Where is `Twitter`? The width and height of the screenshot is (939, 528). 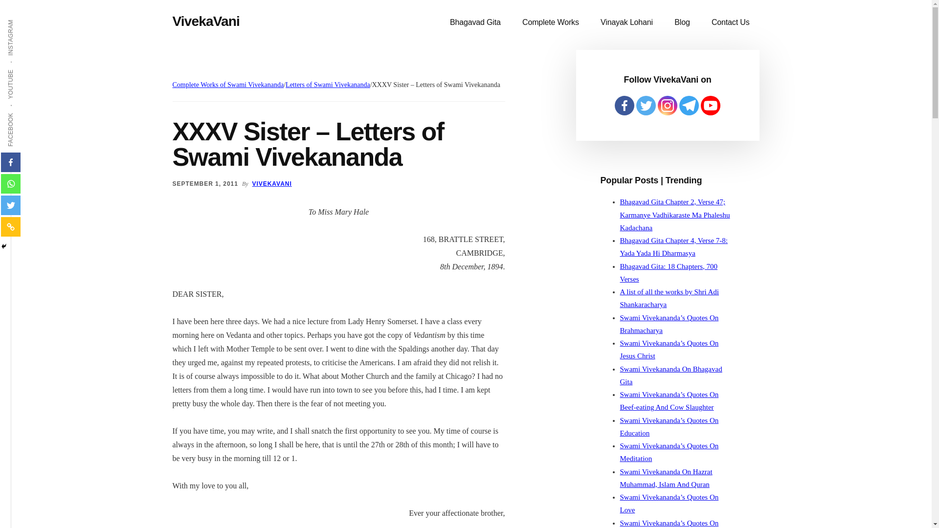
Twitter is located at coordinates (11, 205).